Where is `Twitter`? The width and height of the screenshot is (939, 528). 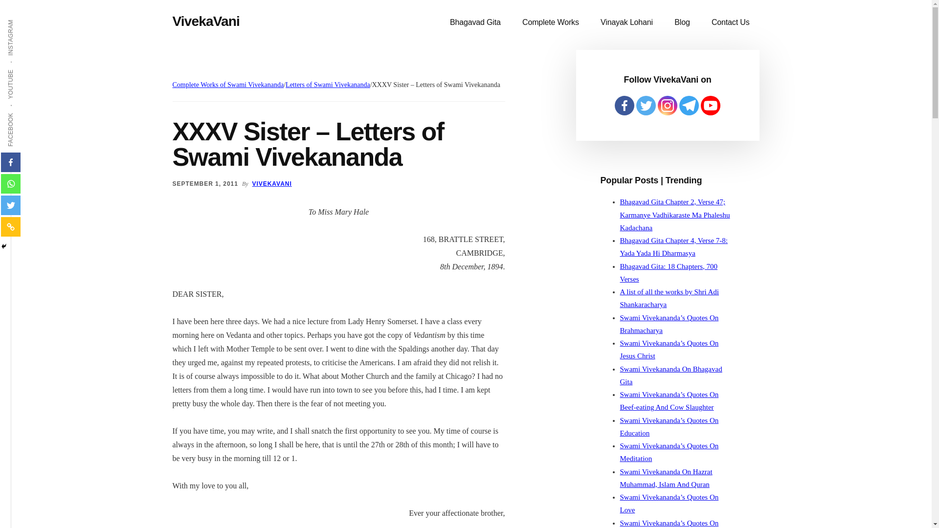
Twitter is located at coordinates (11, 205).